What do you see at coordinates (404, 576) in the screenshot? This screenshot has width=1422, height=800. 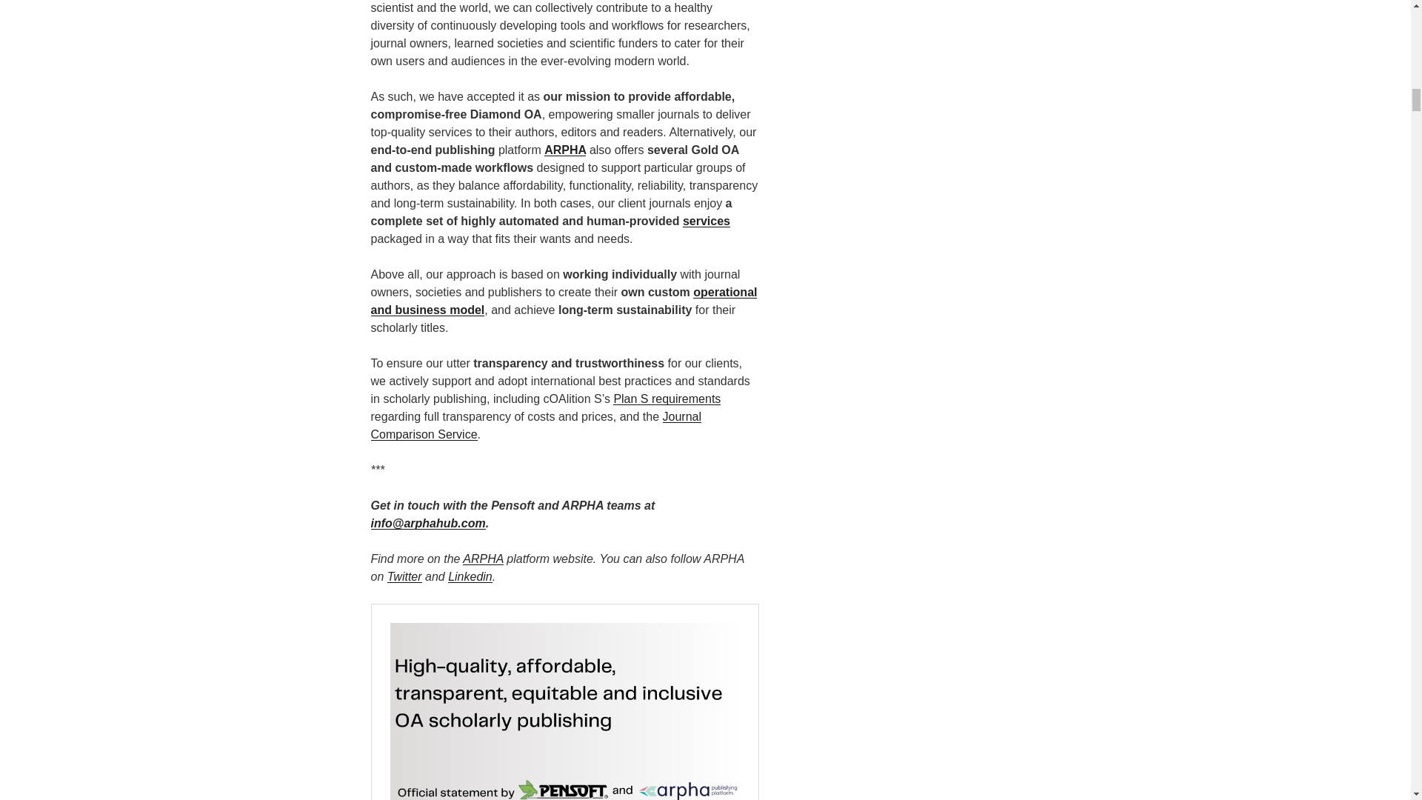 I see `Twitter` at bounding box center [404, 576].